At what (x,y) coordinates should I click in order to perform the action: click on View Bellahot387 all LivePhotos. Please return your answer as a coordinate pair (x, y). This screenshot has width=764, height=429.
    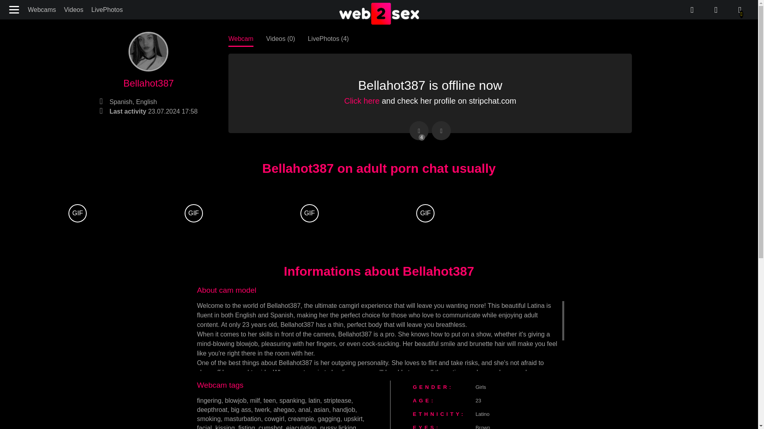
    Looking at the image, I should click on (328, 38).